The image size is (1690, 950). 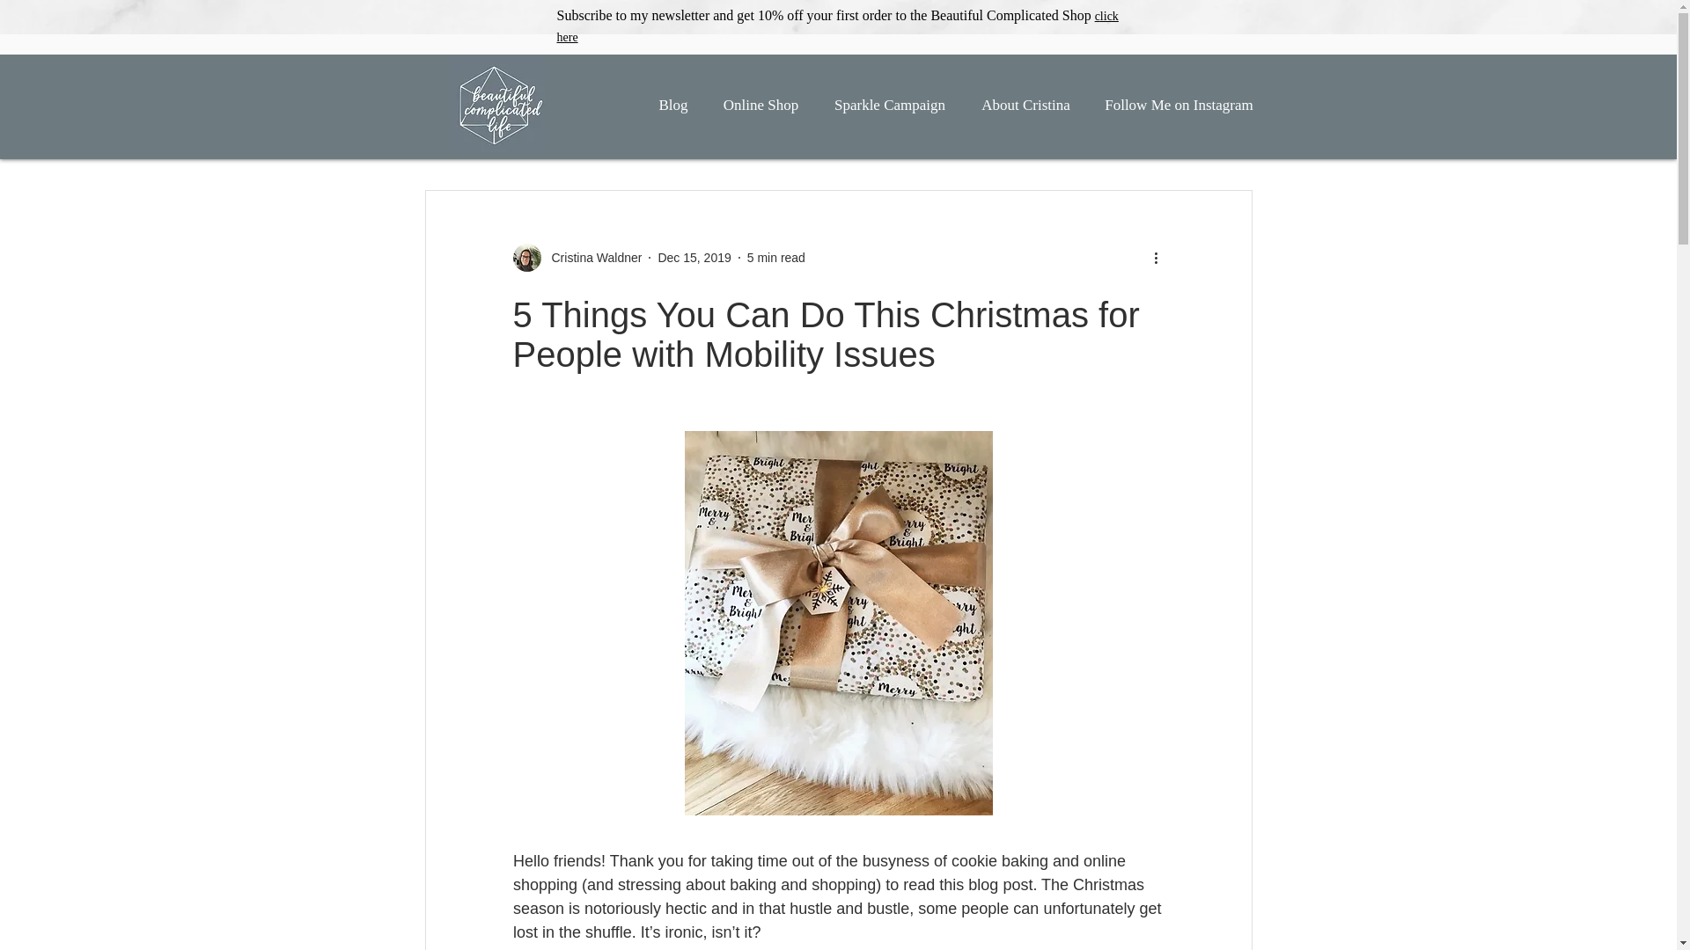 I want to click on Follow Me on Instagram, so click(x=1178, y=106).